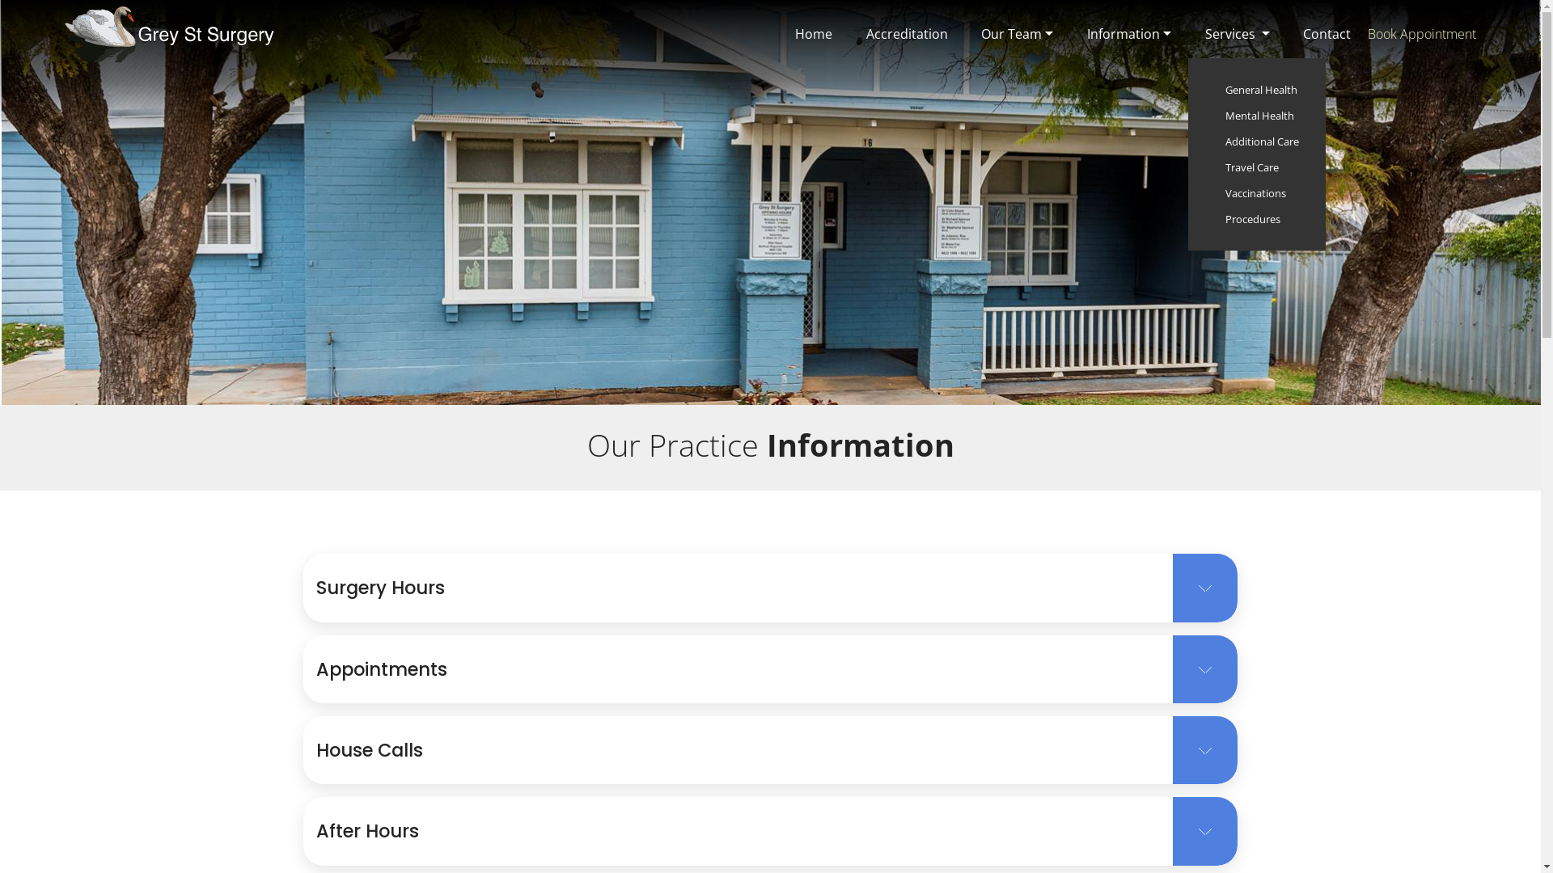  I want to click on Vaccinations, so click(1257, 193).